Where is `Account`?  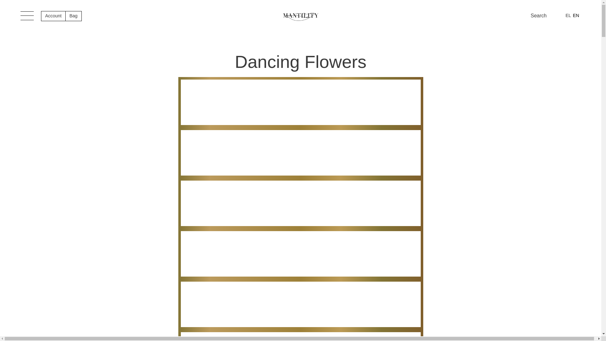 Account is located at coordinates (53, 16).